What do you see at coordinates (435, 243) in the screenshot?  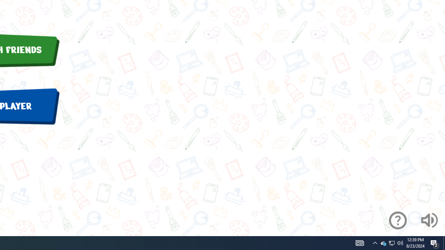 I see `AutomationID: 4105` at bounding box center [435, 243].